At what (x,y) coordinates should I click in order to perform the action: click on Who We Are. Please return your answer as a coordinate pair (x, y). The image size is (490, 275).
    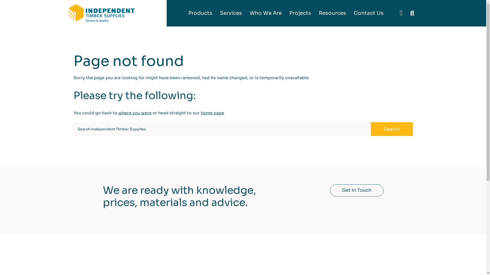
    Looking at the image, I should click on (265, 13).